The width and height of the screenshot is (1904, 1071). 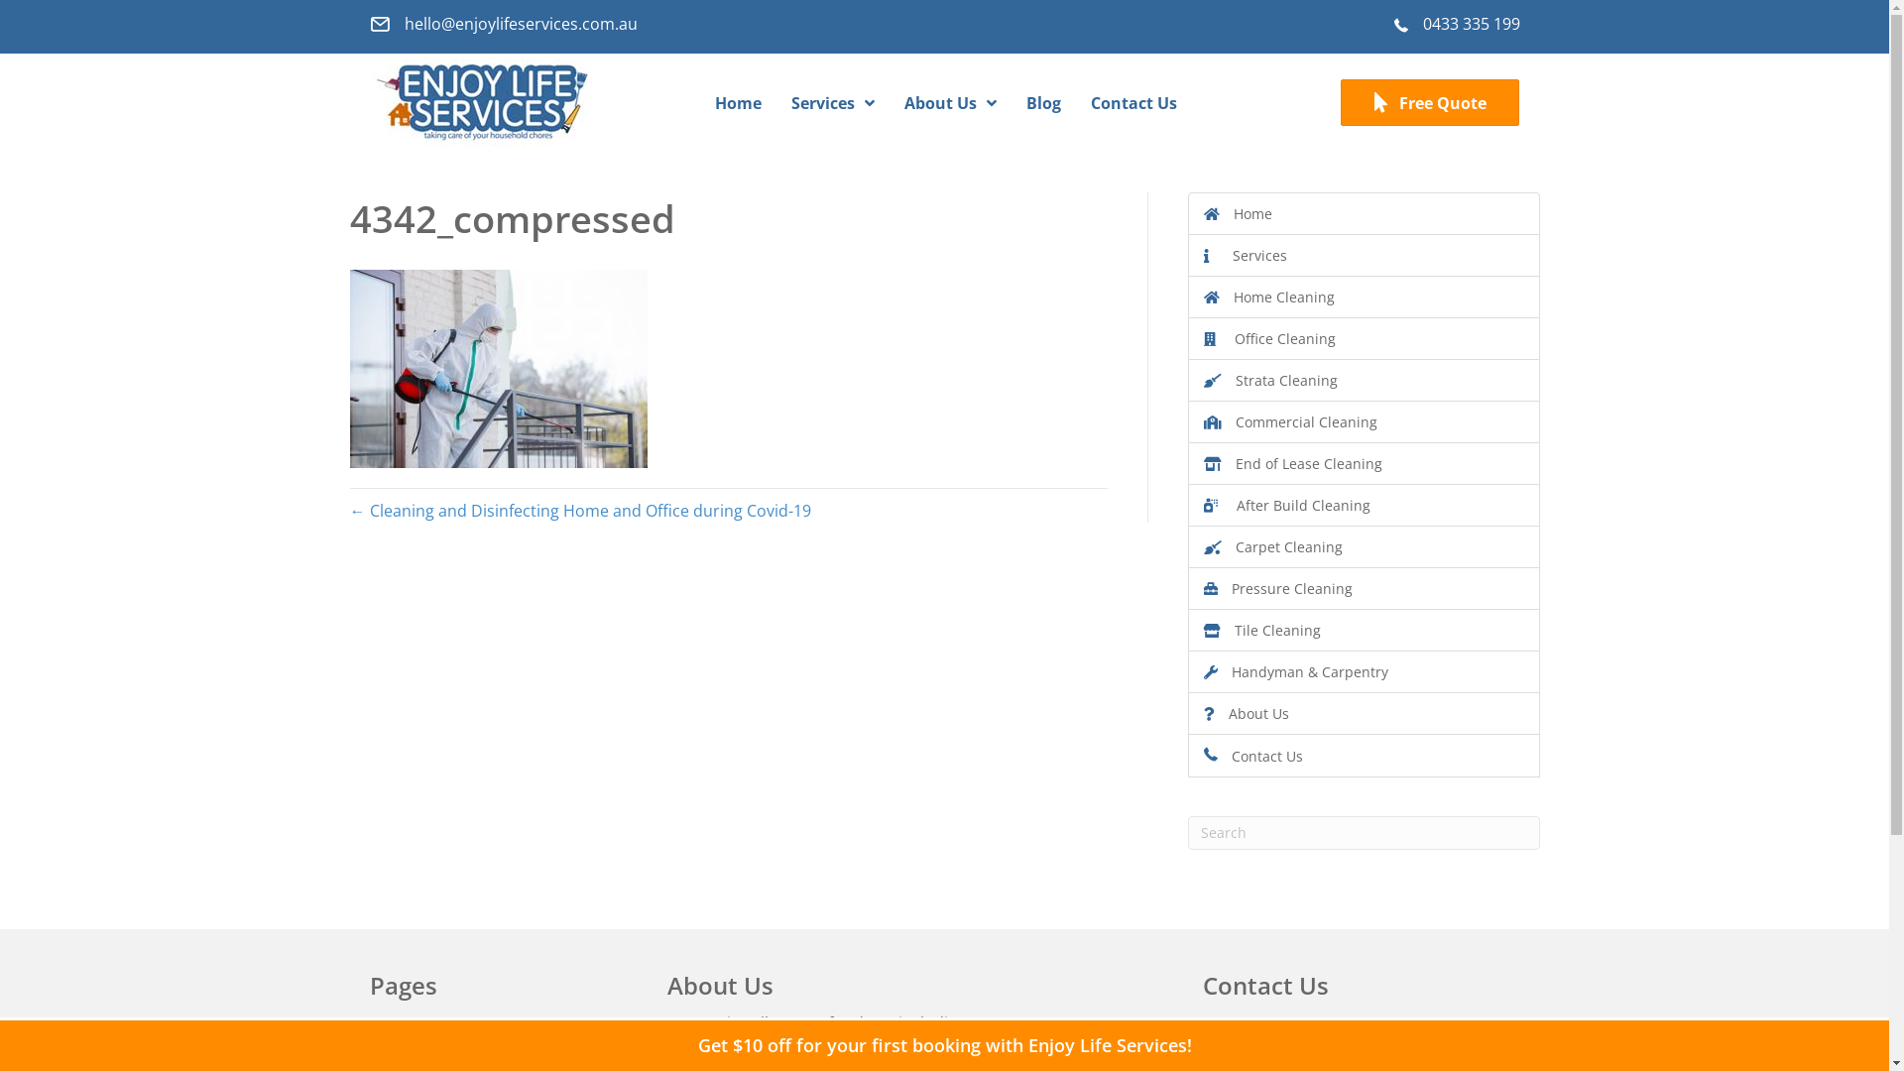 I want to click on After Build Cleaning, so click(x=1365, y=506).